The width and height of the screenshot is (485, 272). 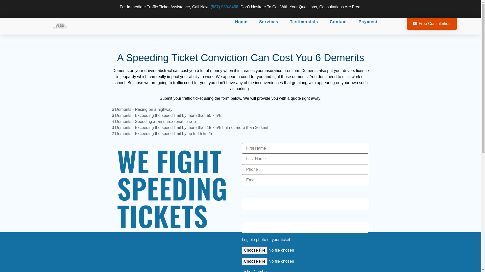 What do you see at coordinates (241, 22) in the screenshot?
I see `Home` at bounding box center [241, 22].